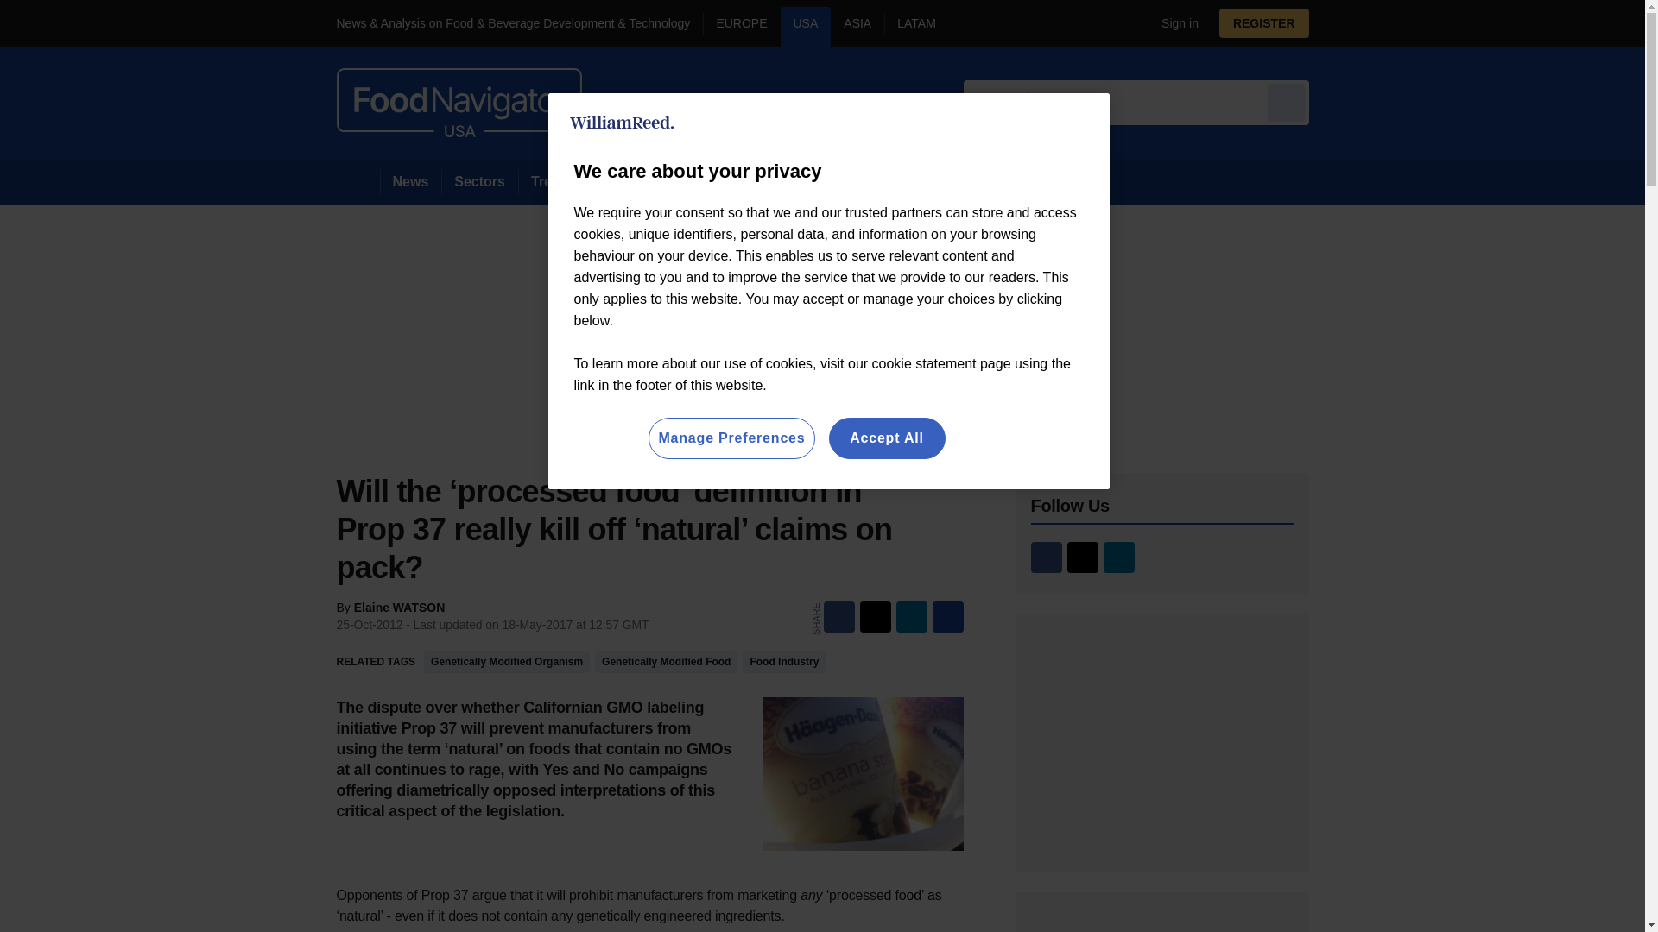 The height and width of the screenshot is (932, 1658). What do you see at coordinates (1162, 742) in the screenshot?
I see `3rd party ad content` at bounding box center [1162, 742].